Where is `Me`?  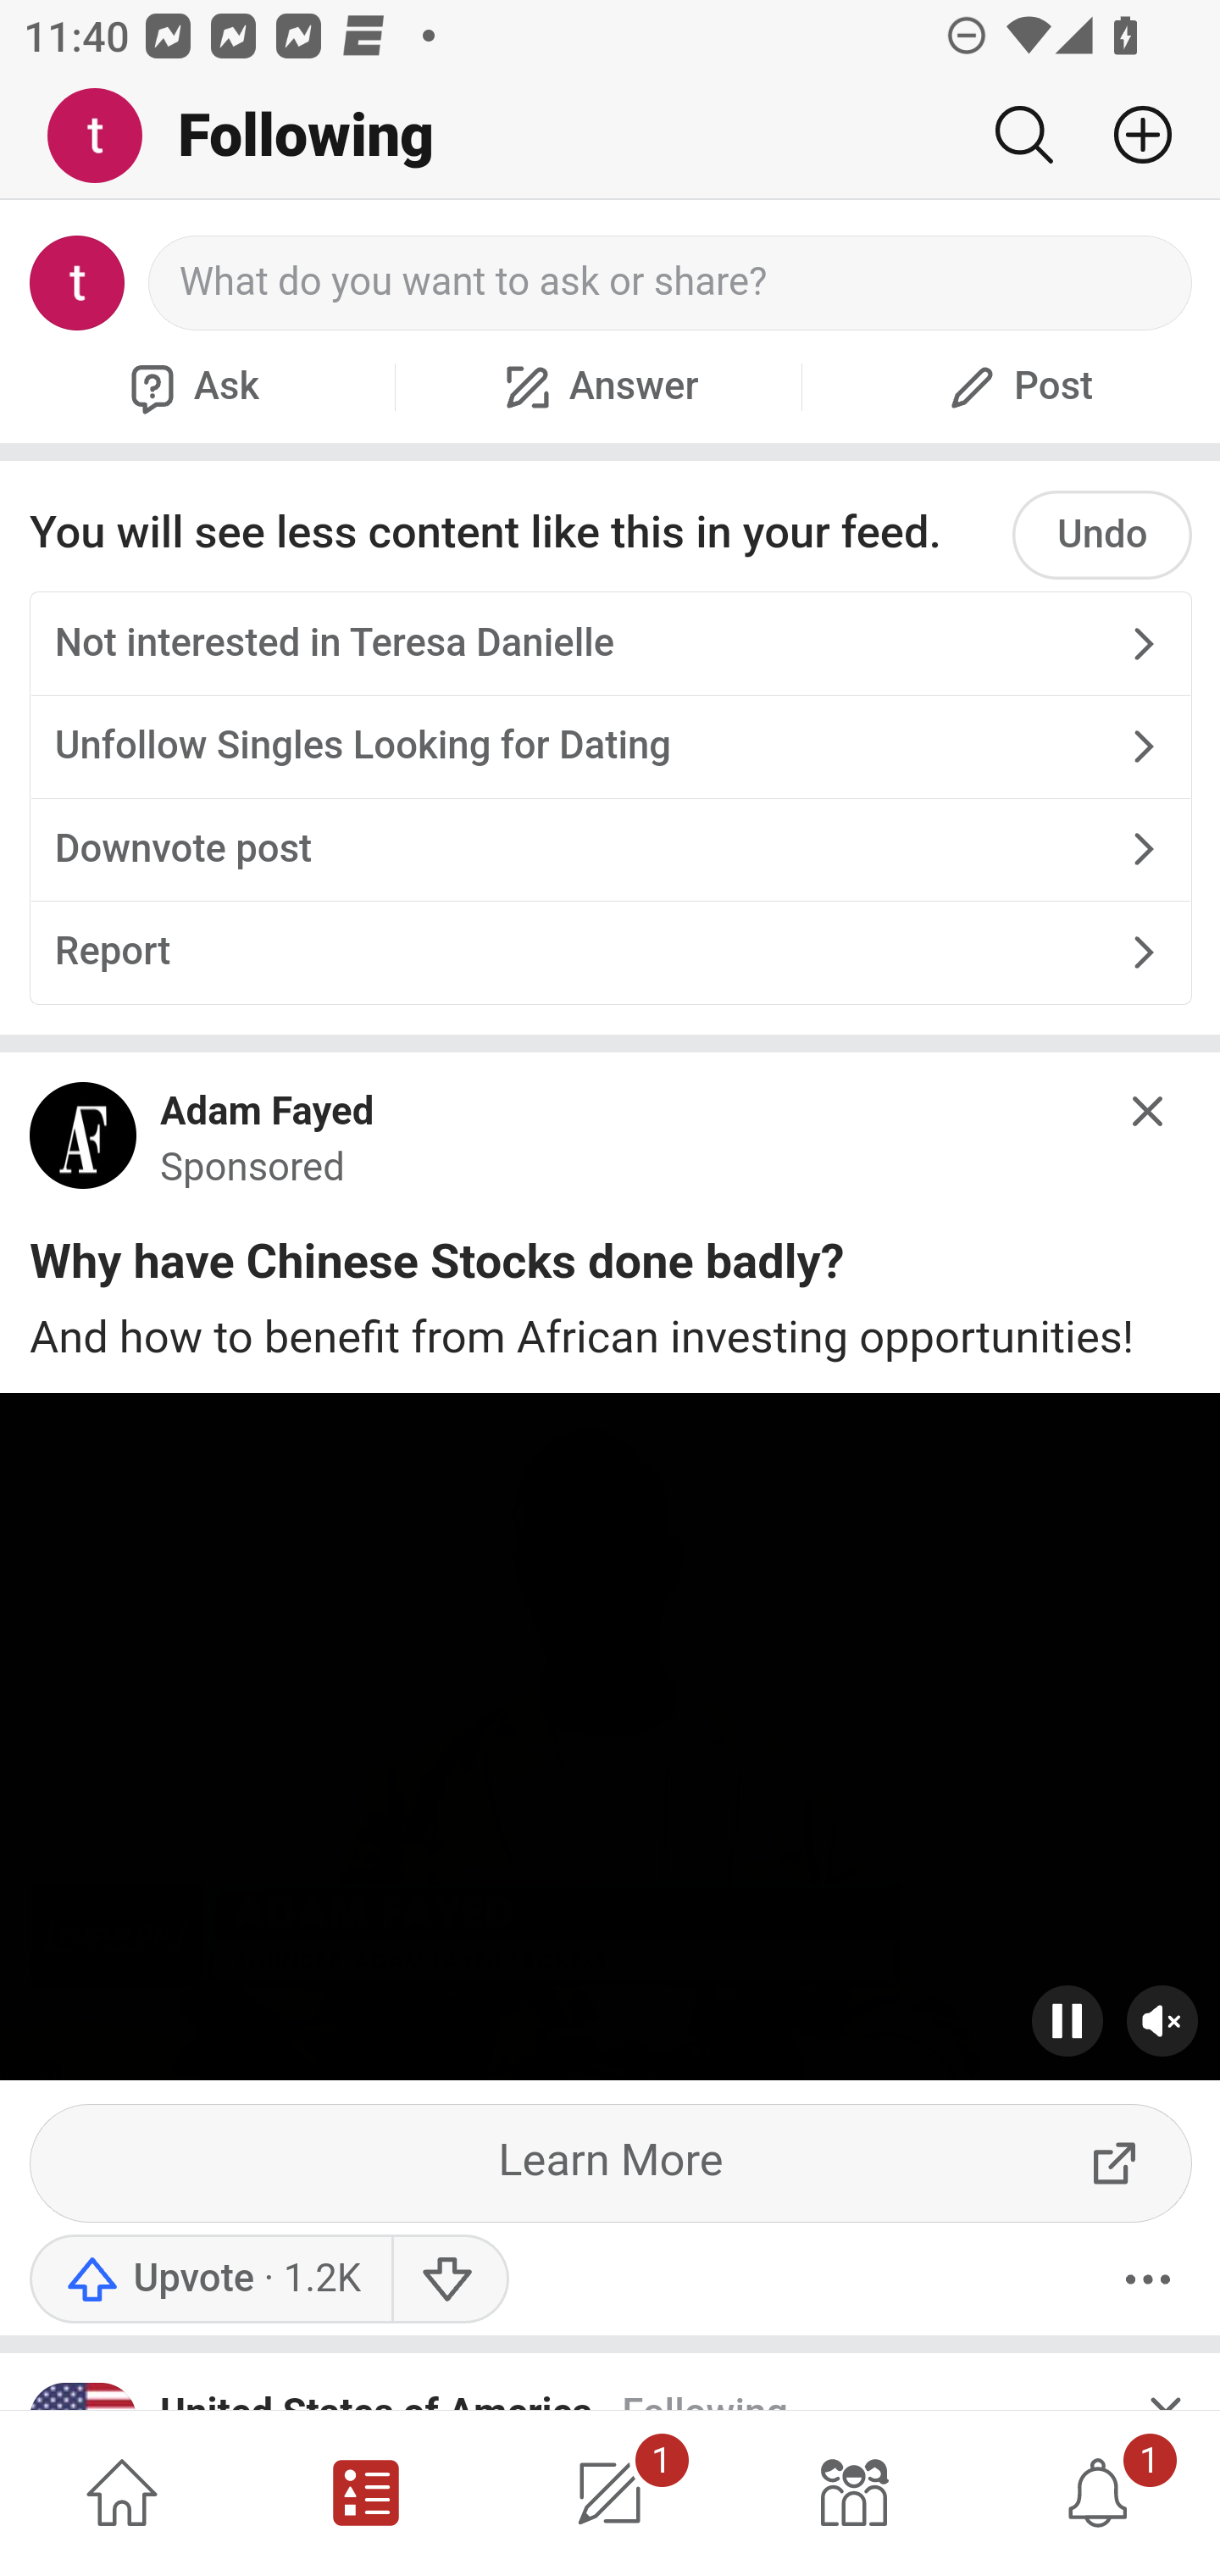
Me is located at coordinates (107, 136).